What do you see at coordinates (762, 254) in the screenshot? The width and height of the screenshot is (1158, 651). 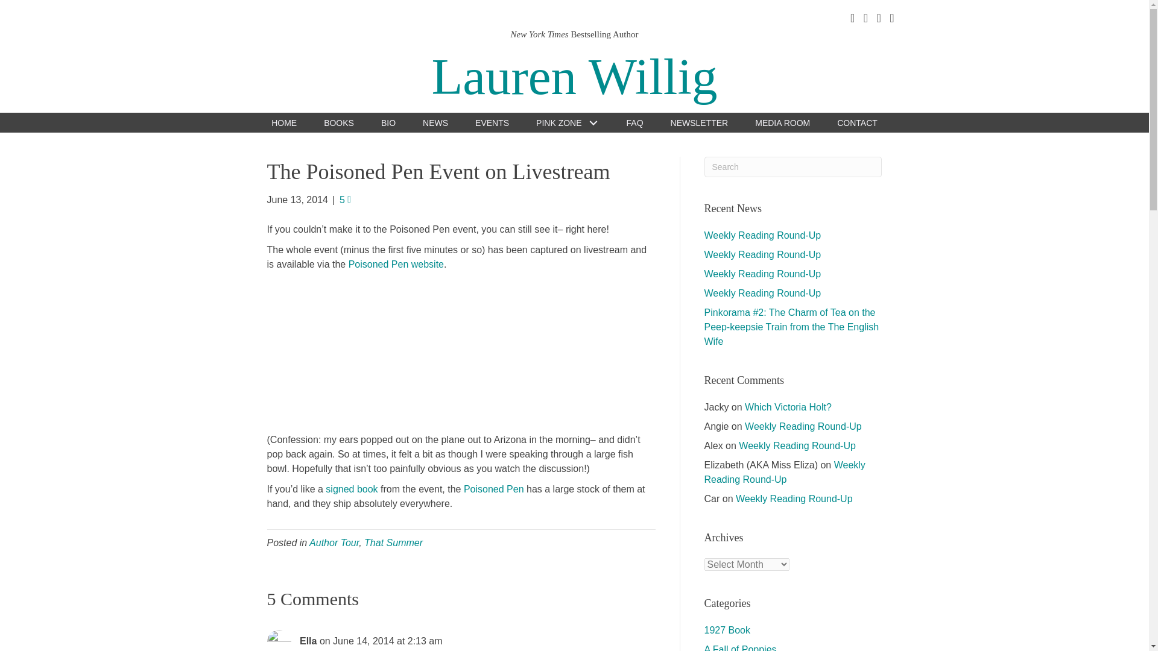 I see `Weekly Reading Round-Up` at bounding box center [762, 254].